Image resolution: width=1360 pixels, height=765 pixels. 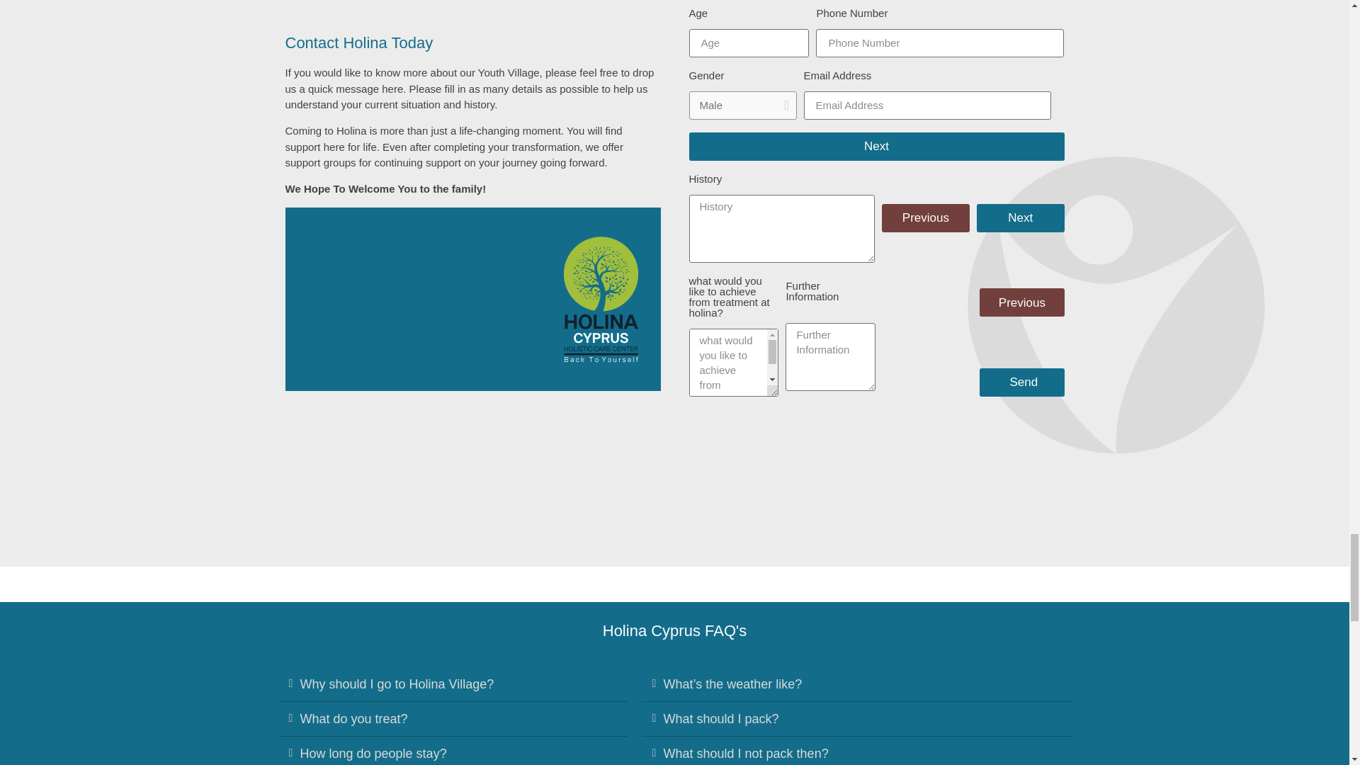 What do you see at coordinates (875, 146) in the screenshot?
I see `Next` at bounding box center [875, 146].